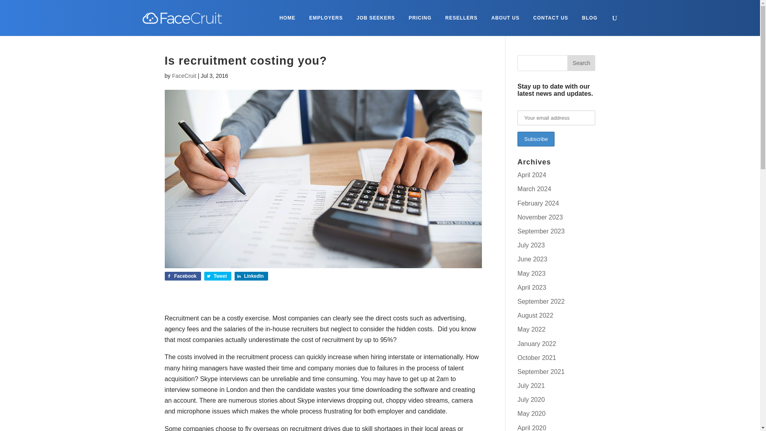  I want to click on May 2022, so click(531, 329).